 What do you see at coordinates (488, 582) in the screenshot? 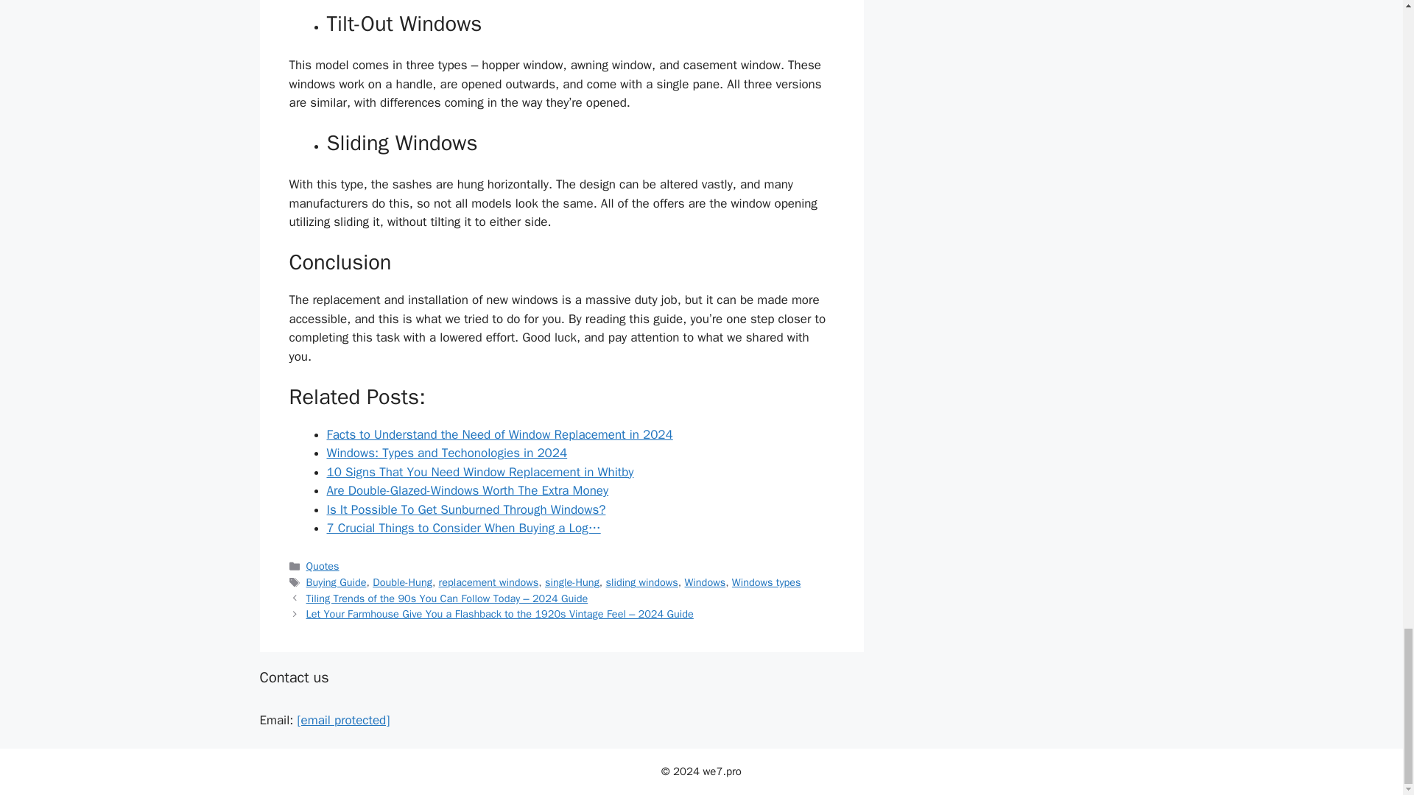
I see `replacement windows` at bounding box center [488, 582].